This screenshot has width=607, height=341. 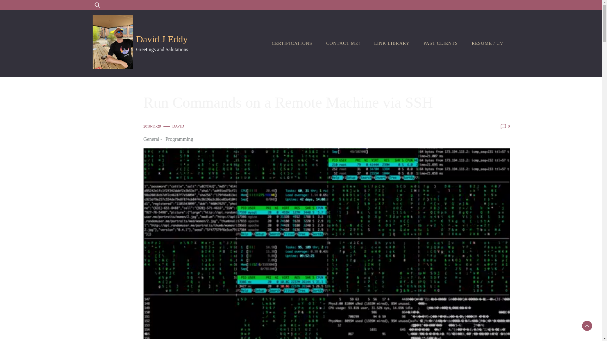 I want to click on CERTIFICATIONS, so click(x=291, y=43).